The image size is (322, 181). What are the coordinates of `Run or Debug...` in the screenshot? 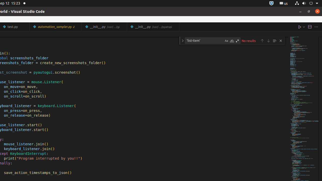 It's located at (304, 27).